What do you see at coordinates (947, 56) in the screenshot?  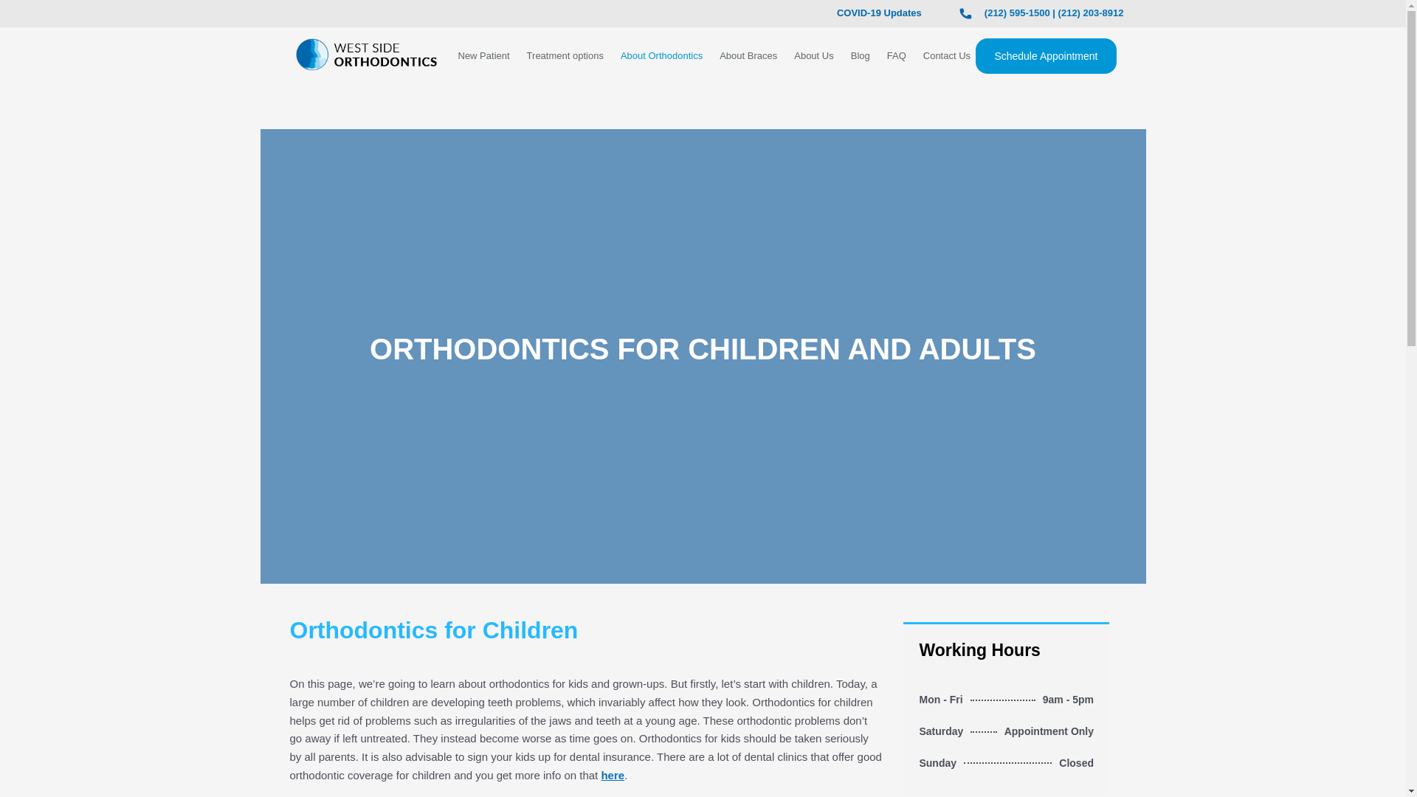 I see `Contact Us` at bounding box center [947, 56].